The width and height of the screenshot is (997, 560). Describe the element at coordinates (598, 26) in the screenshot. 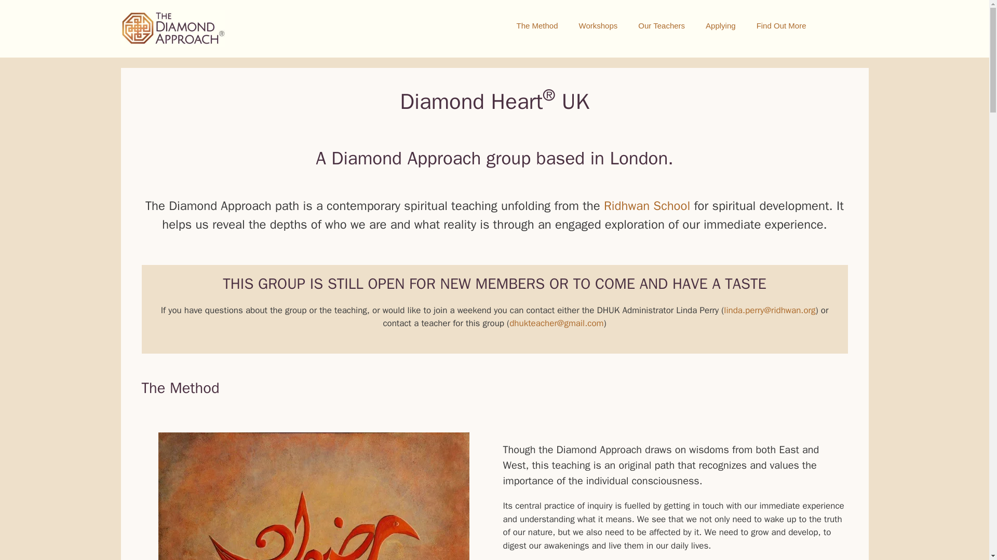

I see `Workshops` at that location.